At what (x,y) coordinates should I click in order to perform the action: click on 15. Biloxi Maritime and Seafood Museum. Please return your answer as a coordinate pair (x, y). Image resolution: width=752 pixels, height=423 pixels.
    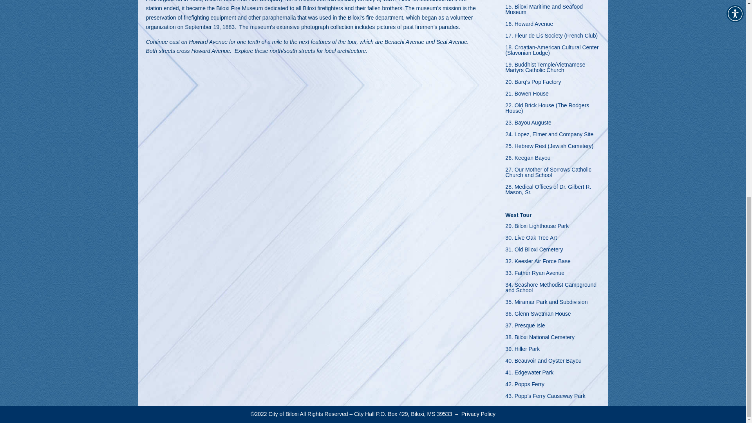
    Looking at the image, I should click on (553, 11).